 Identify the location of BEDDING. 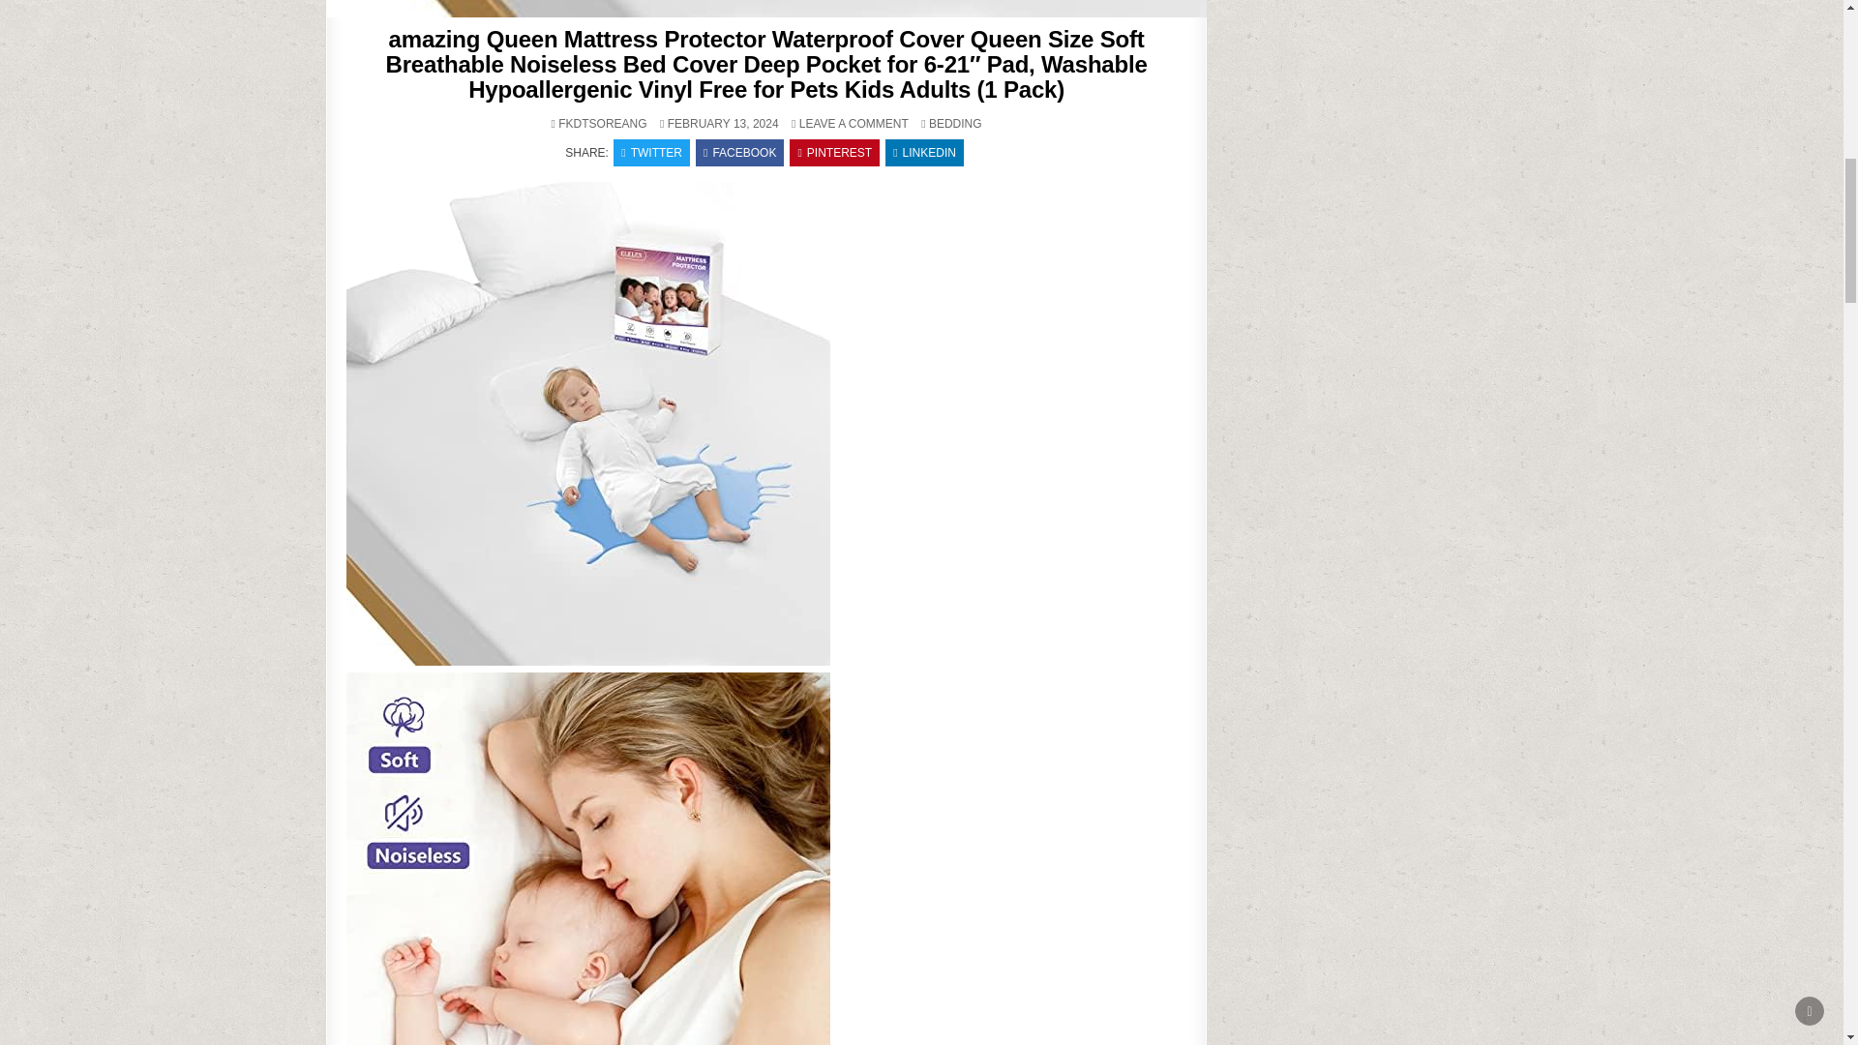
(956, 124).